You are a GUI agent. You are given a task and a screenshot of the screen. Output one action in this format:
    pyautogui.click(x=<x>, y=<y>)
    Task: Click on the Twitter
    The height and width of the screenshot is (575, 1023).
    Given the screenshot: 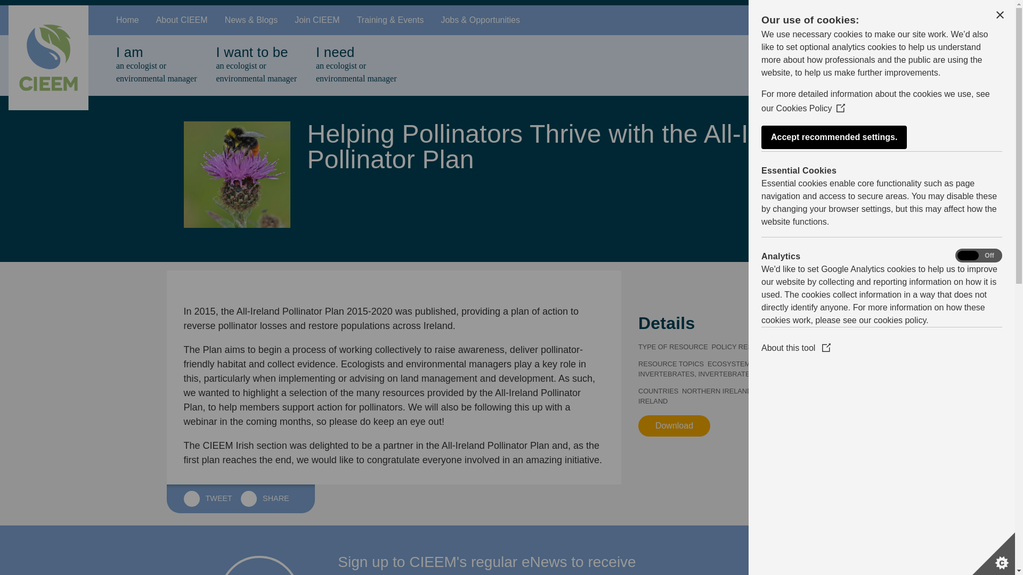 What is the action you would take?
    pyautogui.click(x=992, y=20)
    